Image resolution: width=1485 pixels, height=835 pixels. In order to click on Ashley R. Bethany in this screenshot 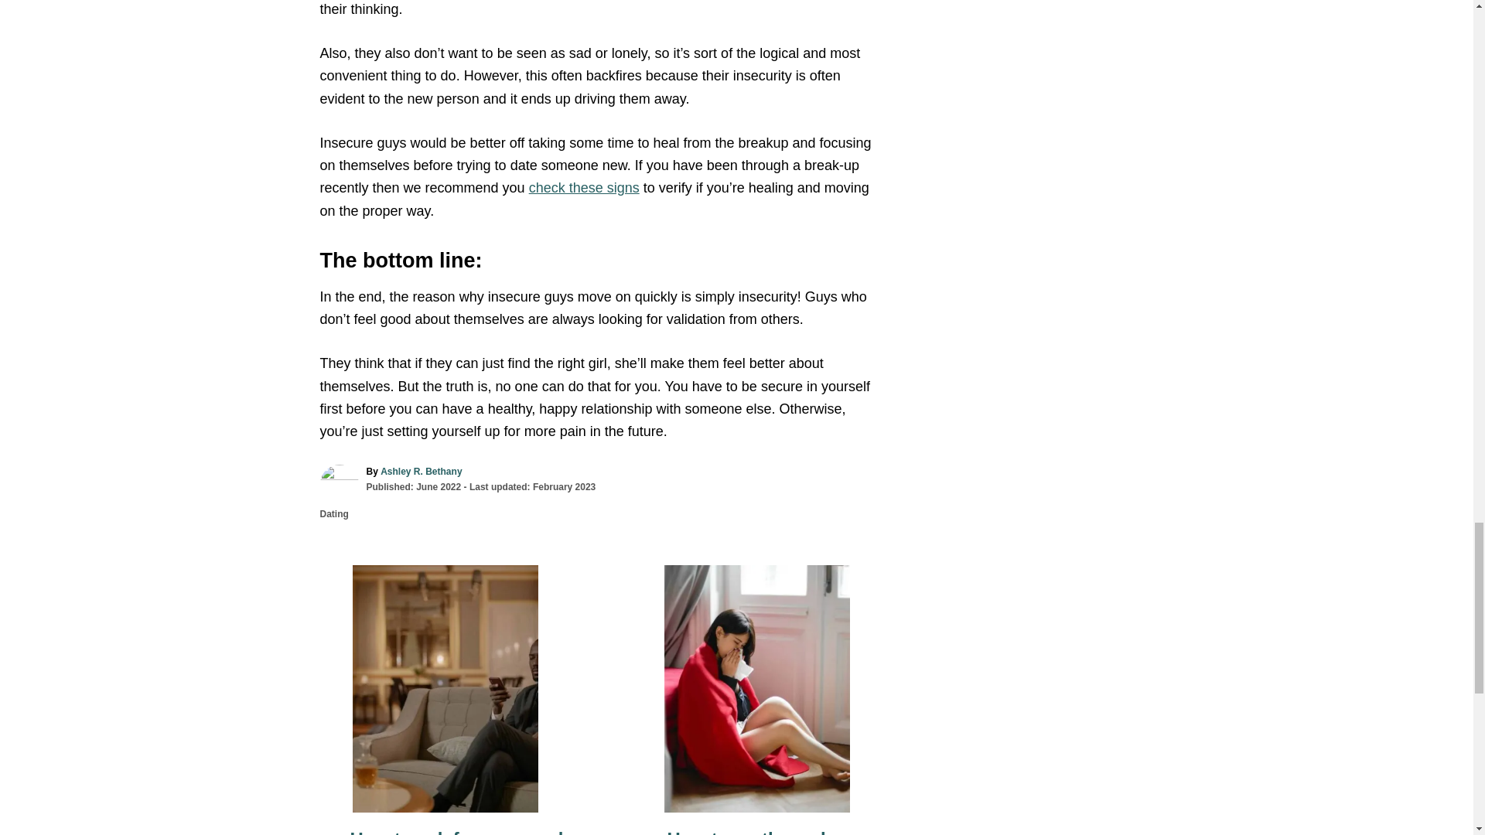, I will do `click(421, 471)`.